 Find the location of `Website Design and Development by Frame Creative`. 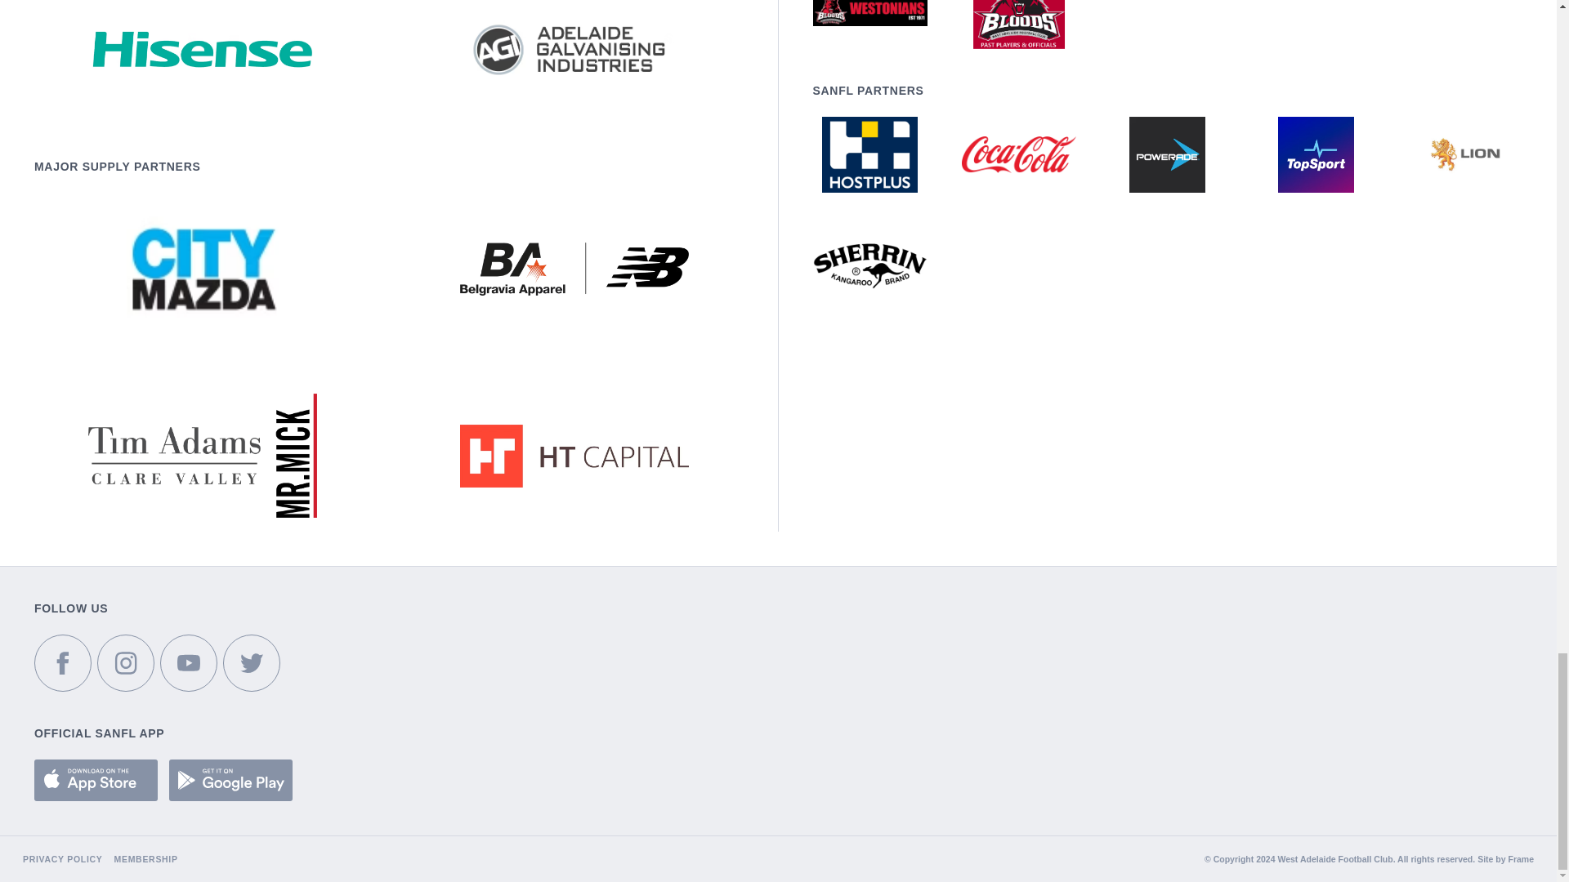

Website Design and Development by Frame Creative is located at coordinates (1521, 859).